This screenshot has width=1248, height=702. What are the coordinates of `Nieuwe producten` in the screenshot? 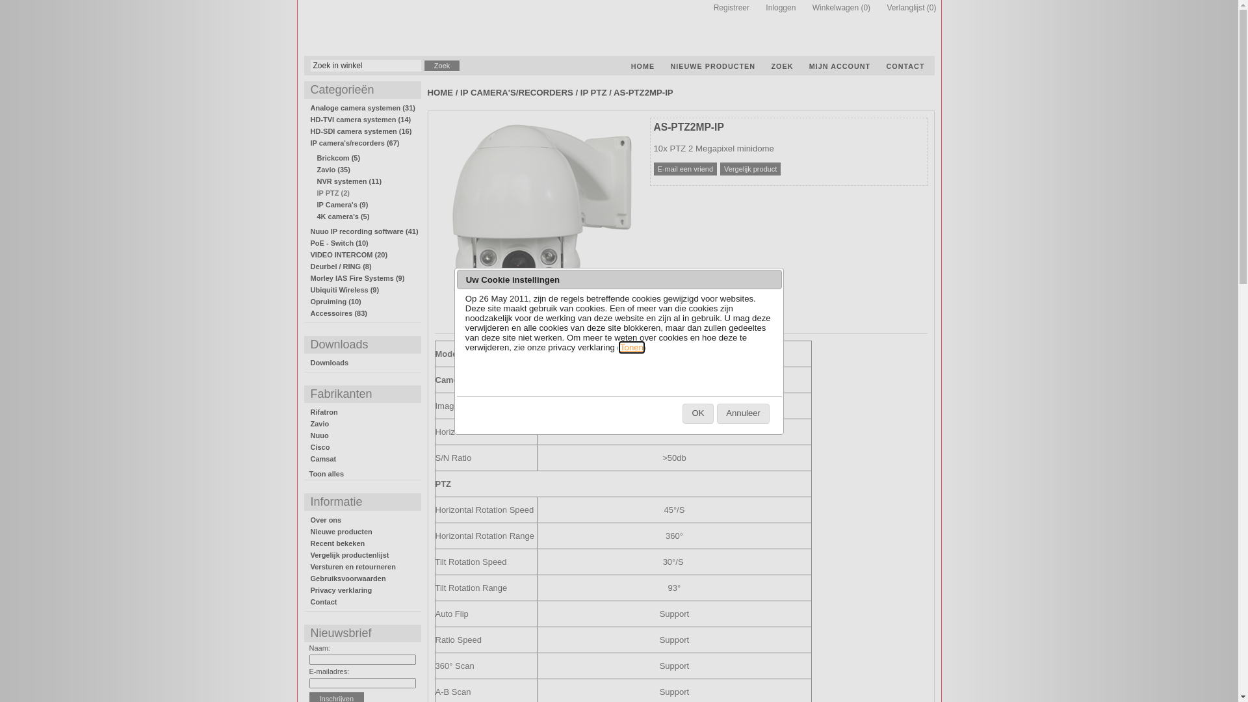 It's located at (342, 532).